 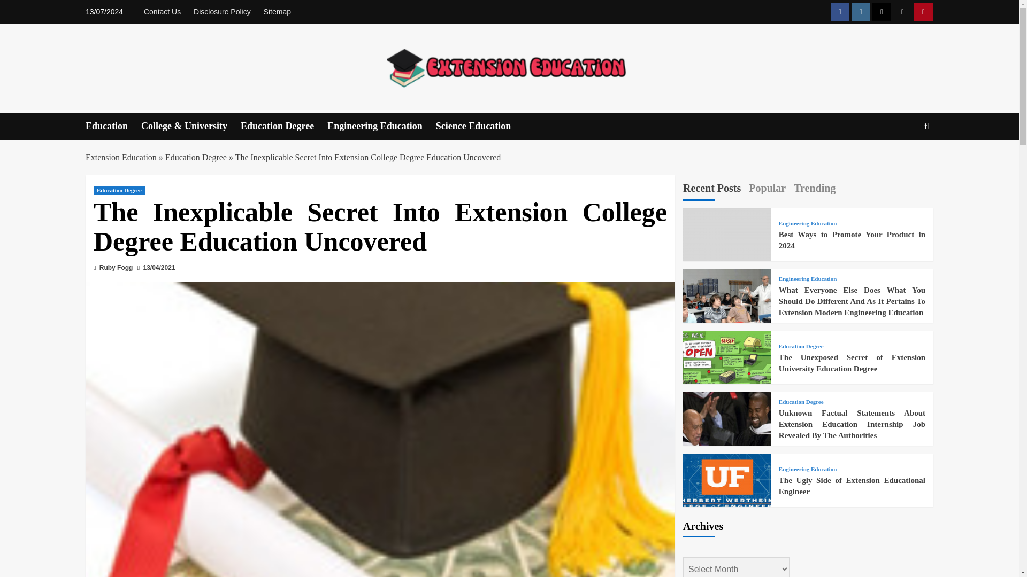 I want to click on Best Ways to Promote Your Product in 2024, so click(x=726, y=251).